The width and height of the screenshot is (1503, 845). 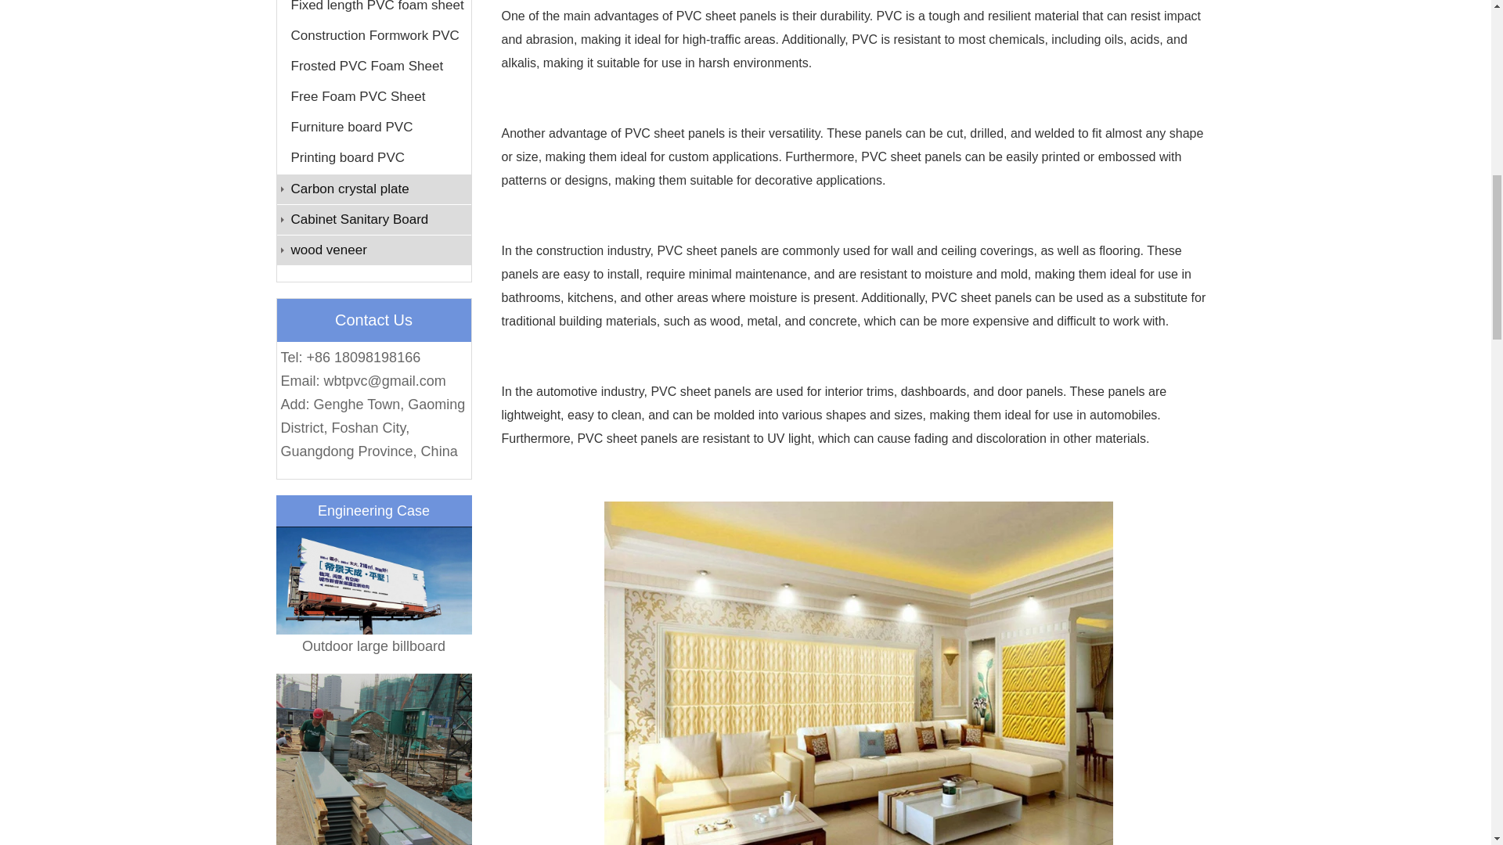 I want to click on Carbon crystal plate, so click(x=374, y=189).